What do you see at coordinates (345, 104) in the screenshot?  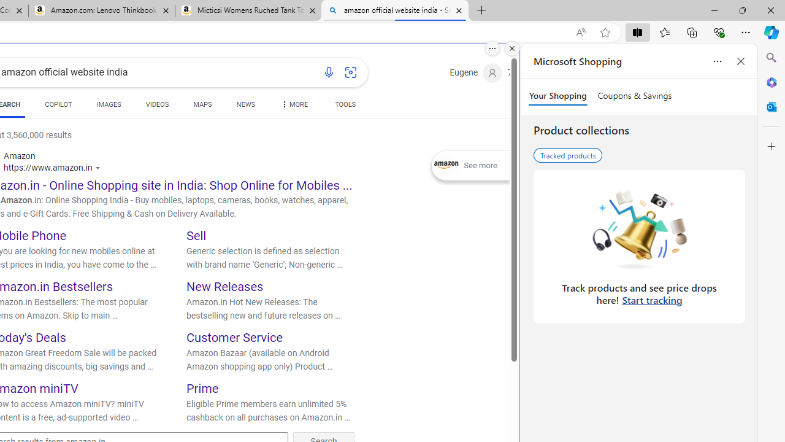 I see `TOOLS` at bounding box center [345, 104].